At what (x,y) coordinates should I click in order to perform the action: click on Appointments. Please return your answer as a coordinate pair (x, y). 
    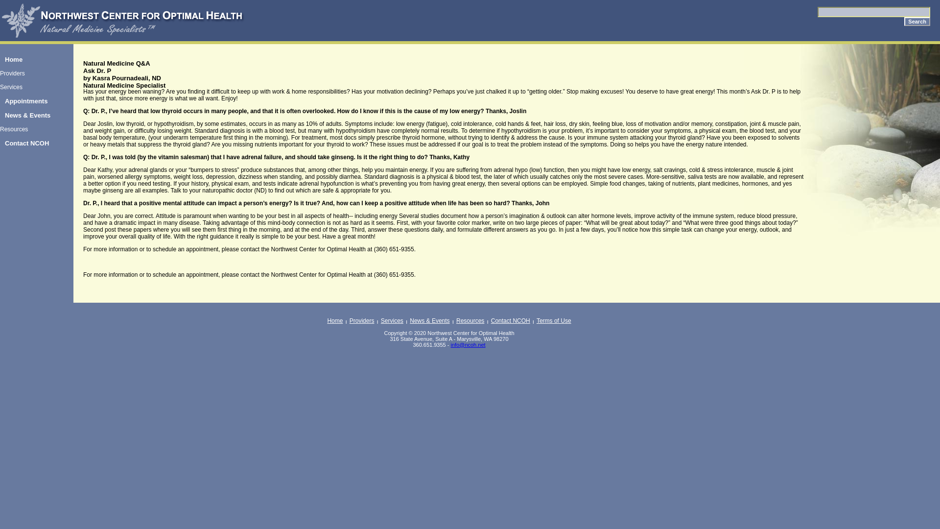
    Looking at the image, I should click on (26, 101).